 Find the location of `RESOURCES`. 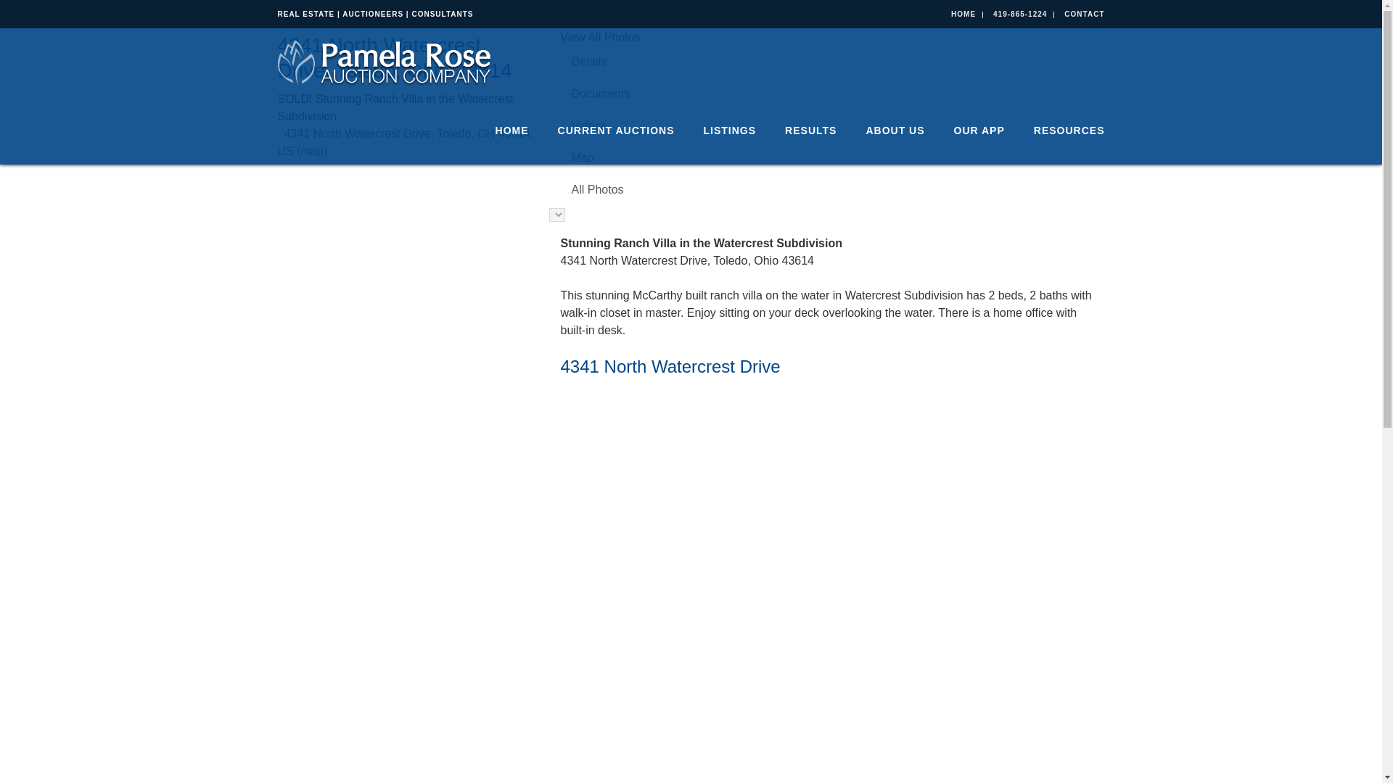

RESOURCES is located at coordinates (1062, 130).